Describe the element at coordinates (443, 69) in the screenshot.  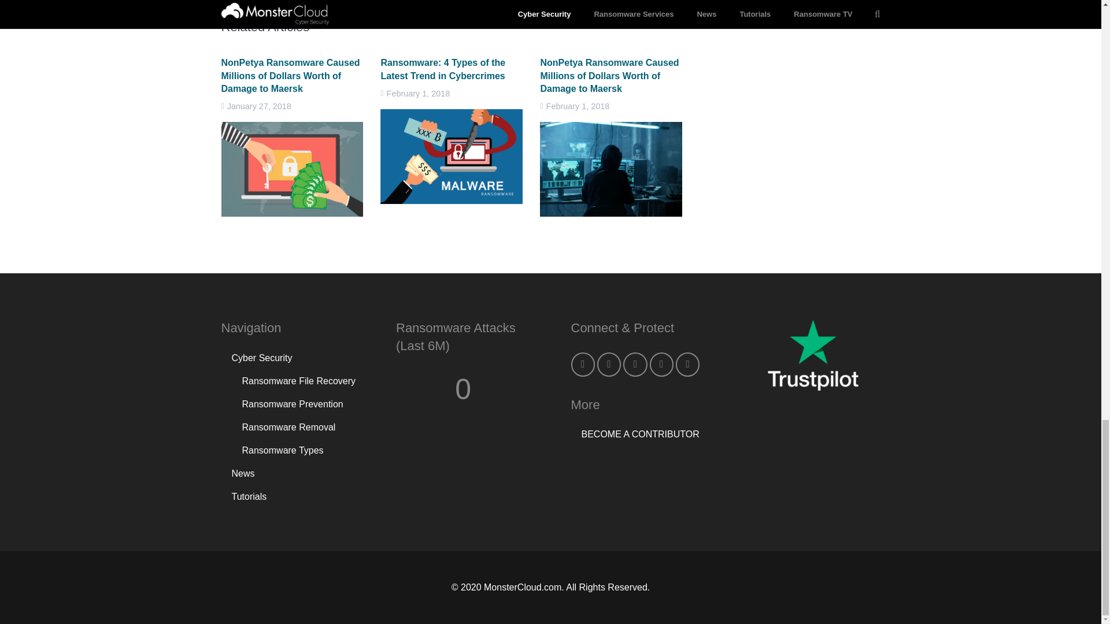
I see `Ransomware: 4 Types of the Latest Trend in Cybercrimes` at that location.